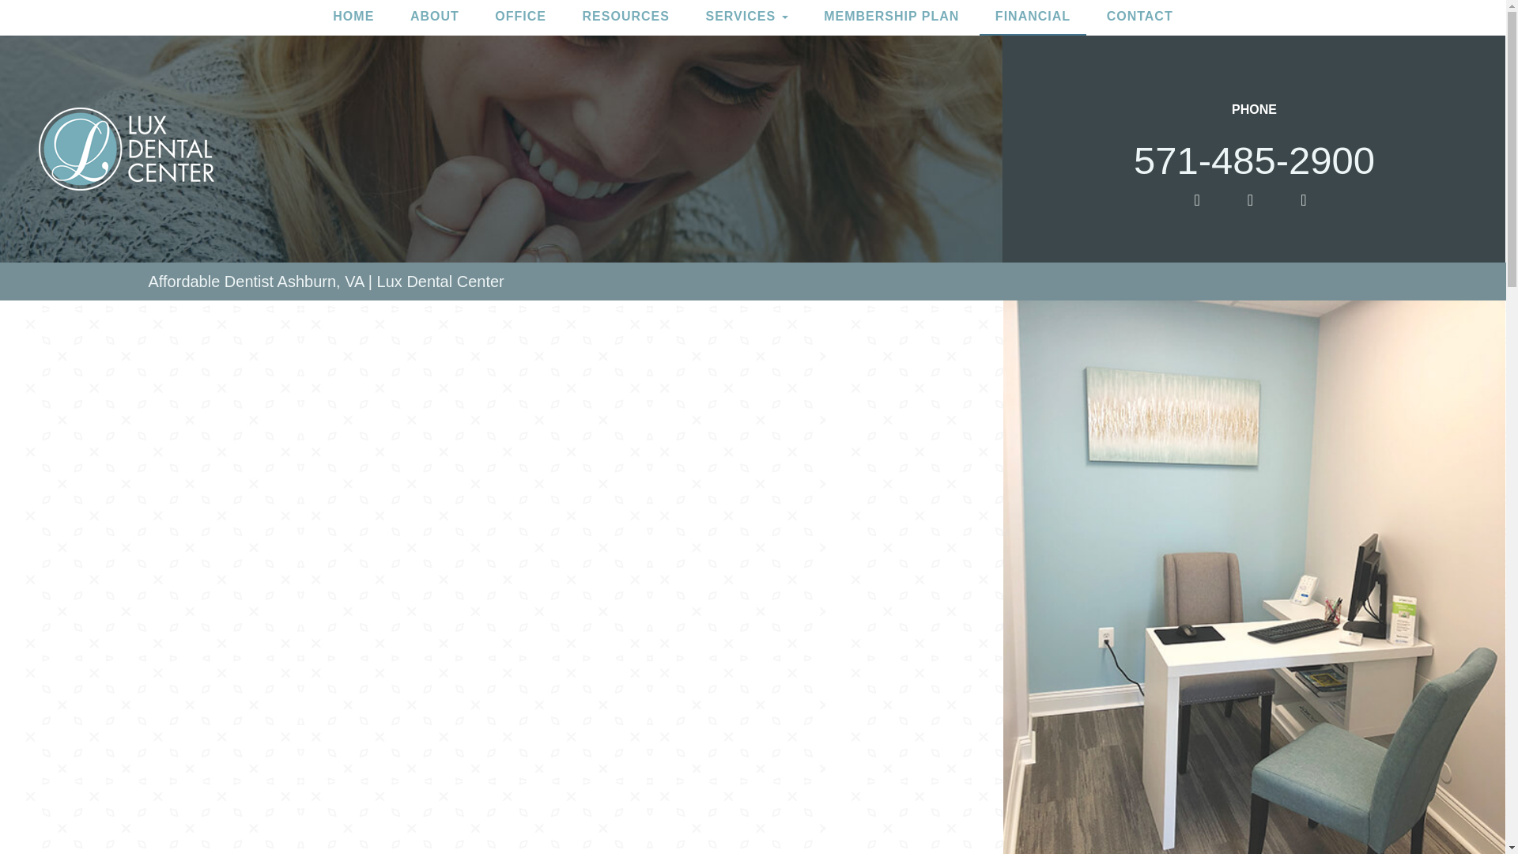 The image size is (1518, 854). I want to click on HOME, so click(353, 17).